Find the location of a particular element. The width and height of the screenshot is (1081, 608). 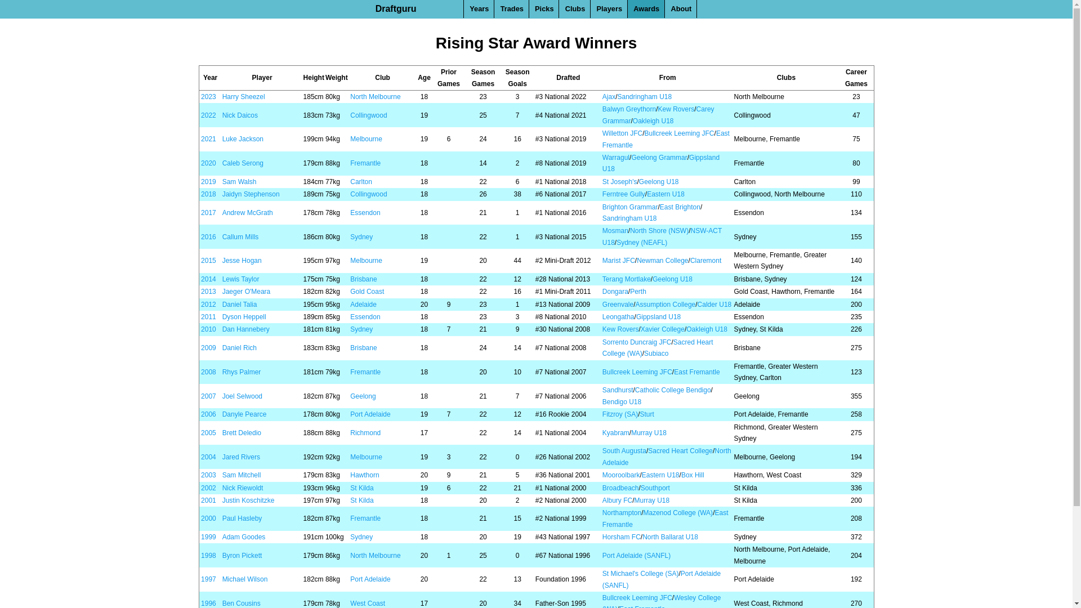

Perth is located at coordinates (638, 292).